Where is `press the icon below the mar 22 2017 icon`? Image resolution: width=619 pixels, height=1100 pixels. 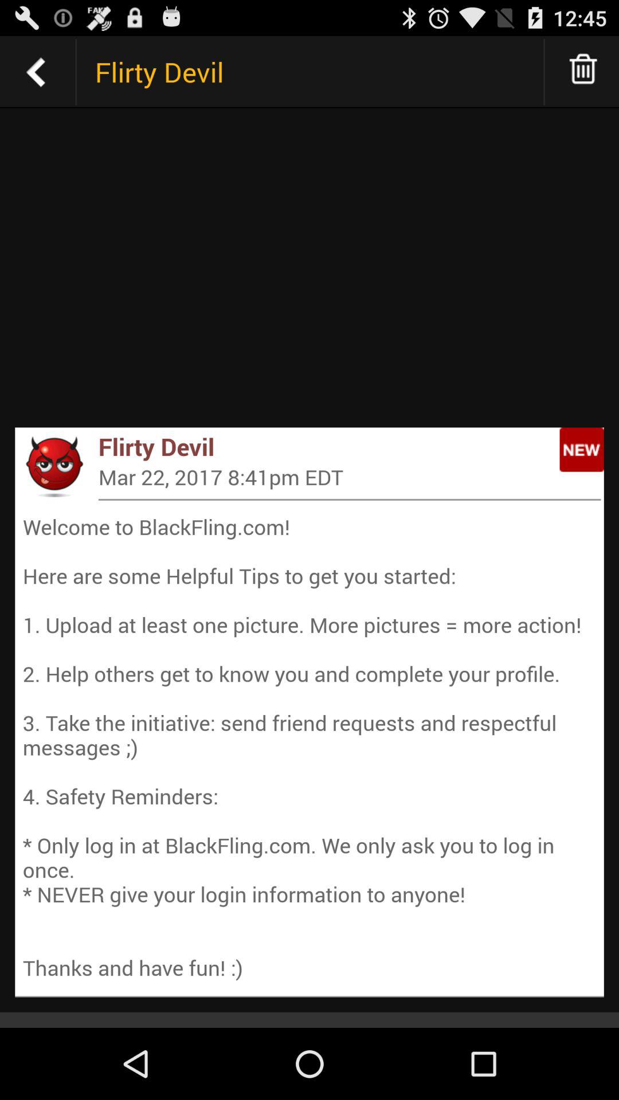
press the icon below the mar 22 2017 icon is located at coordinates (350, 500).